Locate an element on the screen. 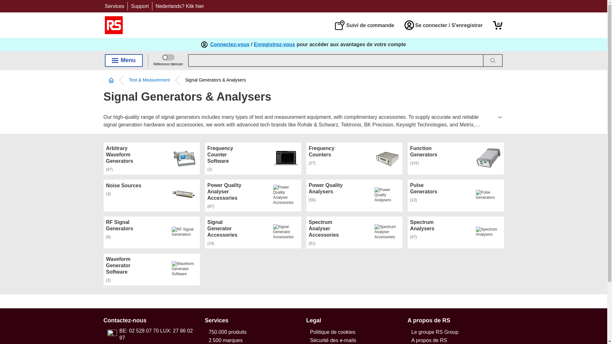  Support is located at coordinates (140, 6).